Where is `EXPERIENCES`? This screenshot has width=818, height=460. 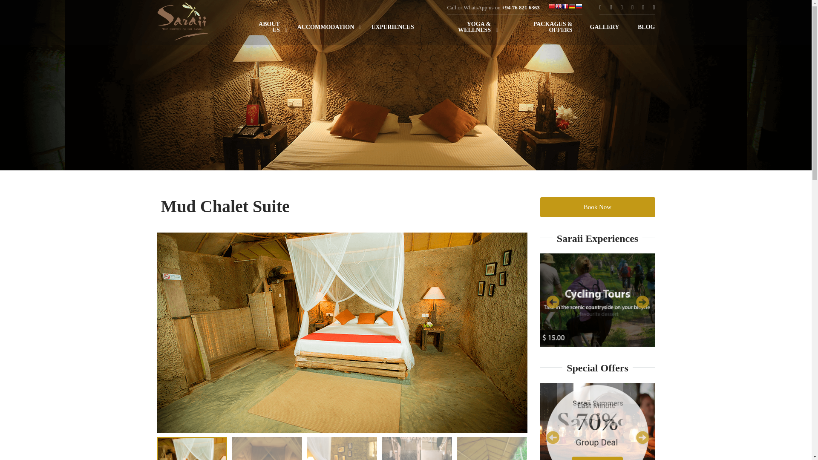
EXPERIENCES is located at coordinates (393, 29).